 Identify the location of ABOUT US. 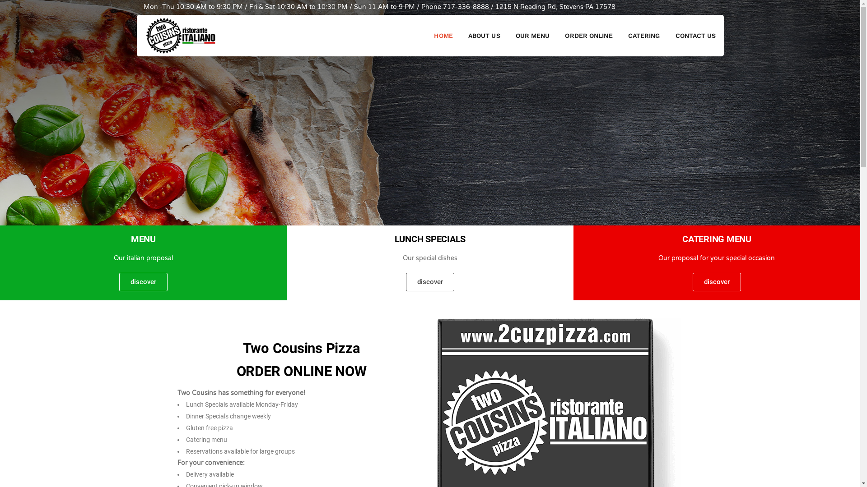
(484, 36).